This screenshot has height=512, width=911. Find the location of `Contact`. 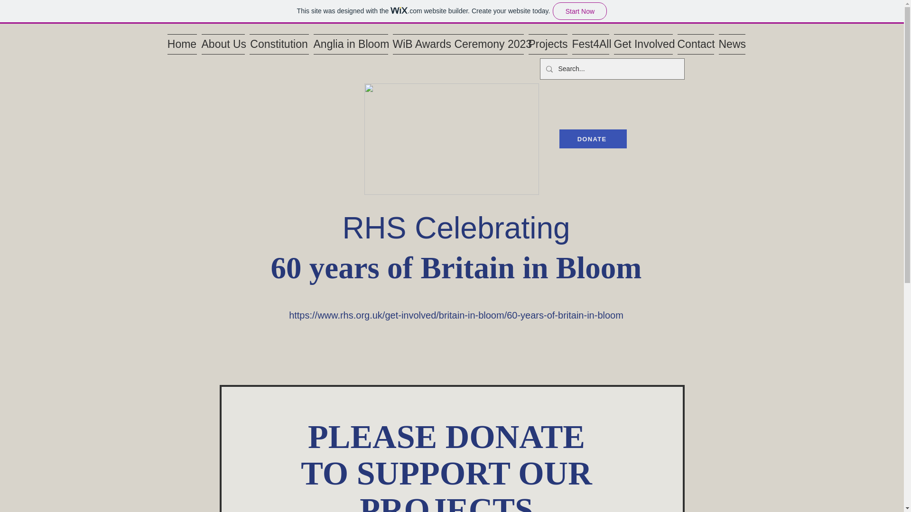

Contact is located at coordinates (696, 44).